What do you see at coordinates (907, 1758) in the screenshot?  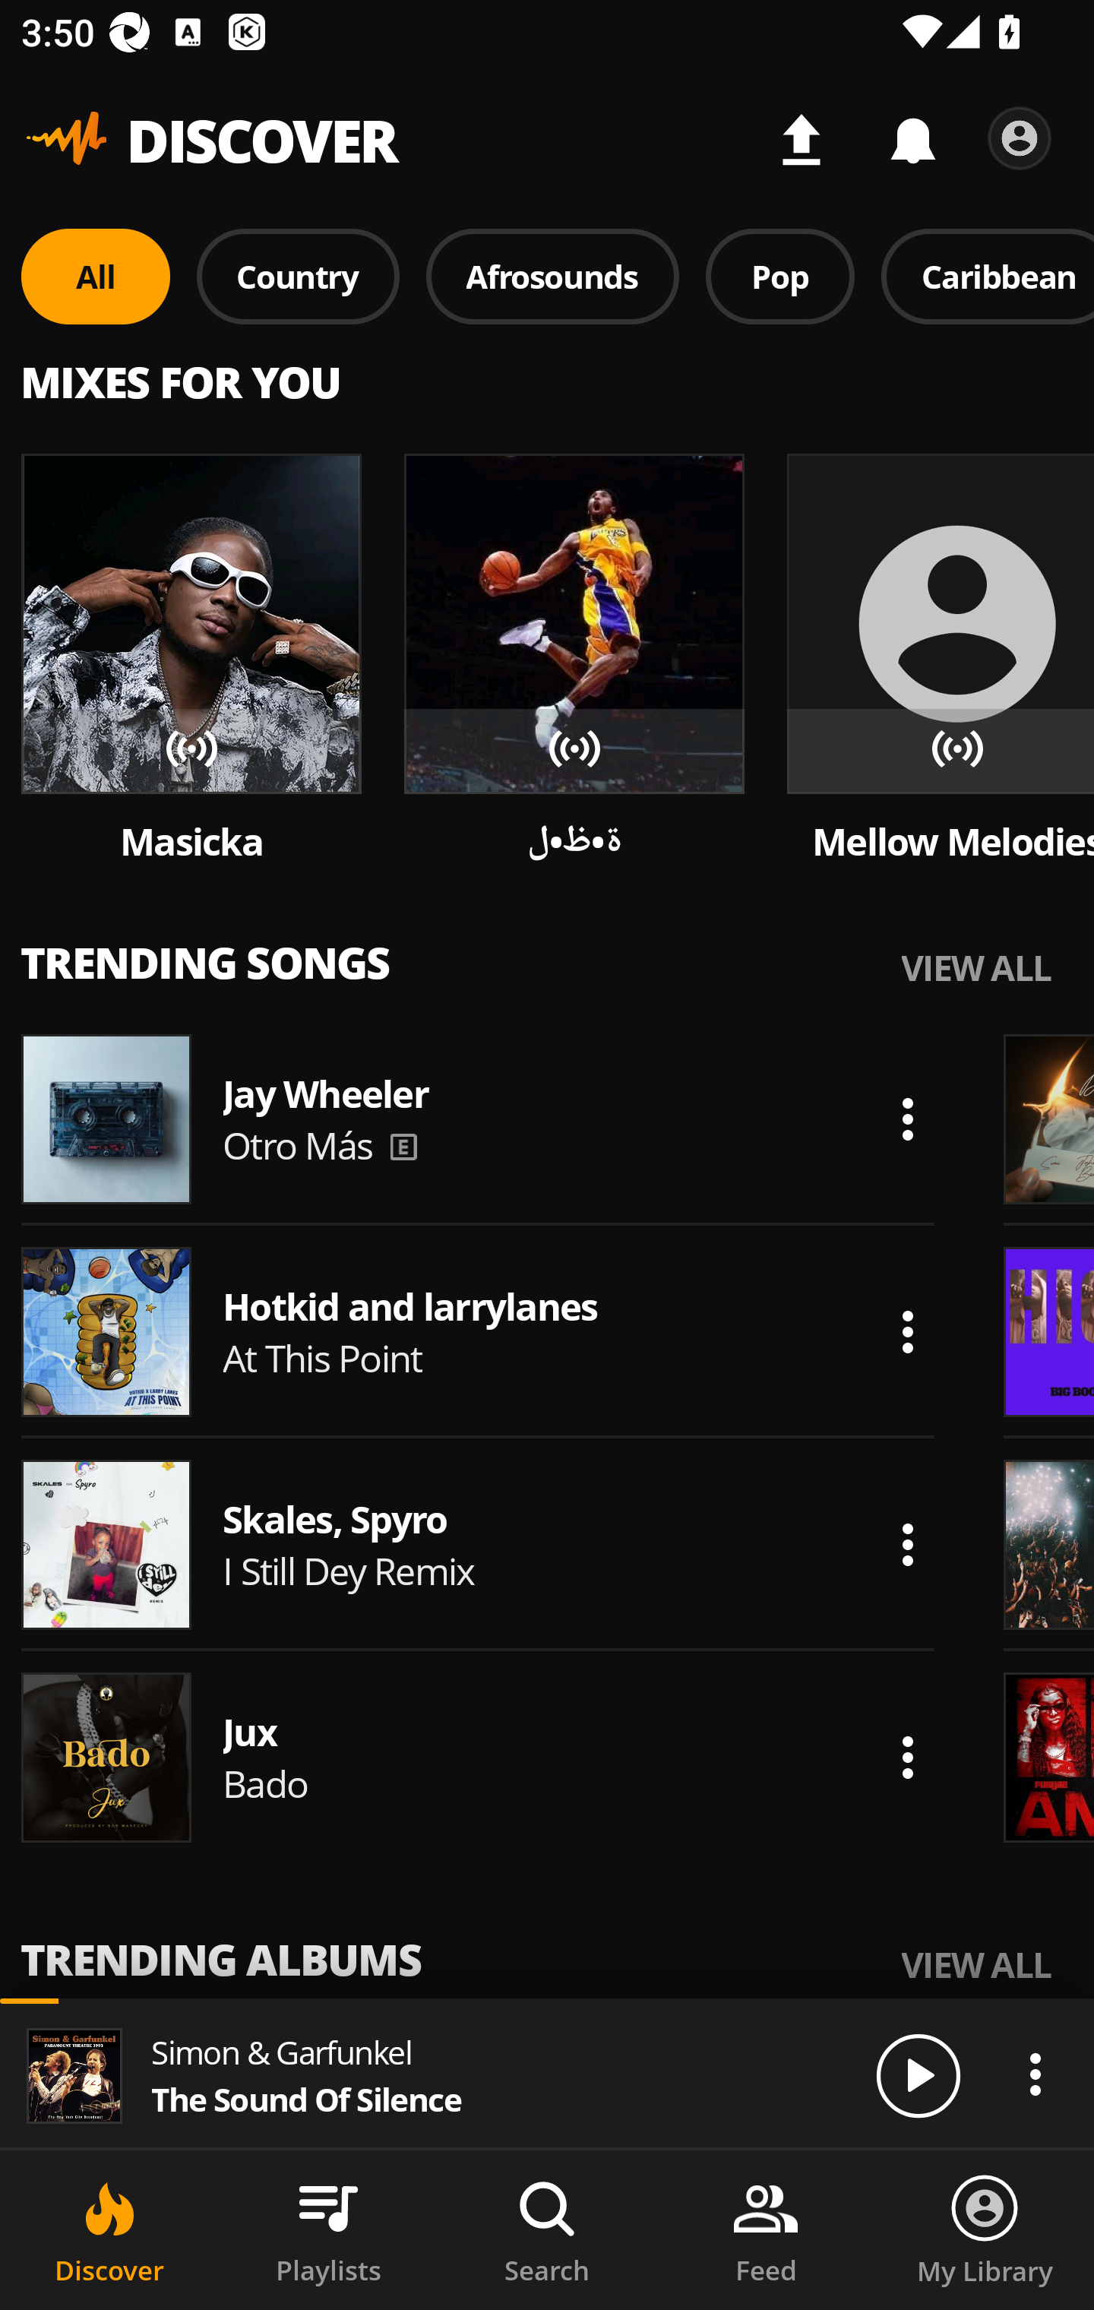 I see `Actions` at bounding box center [907, 1758].